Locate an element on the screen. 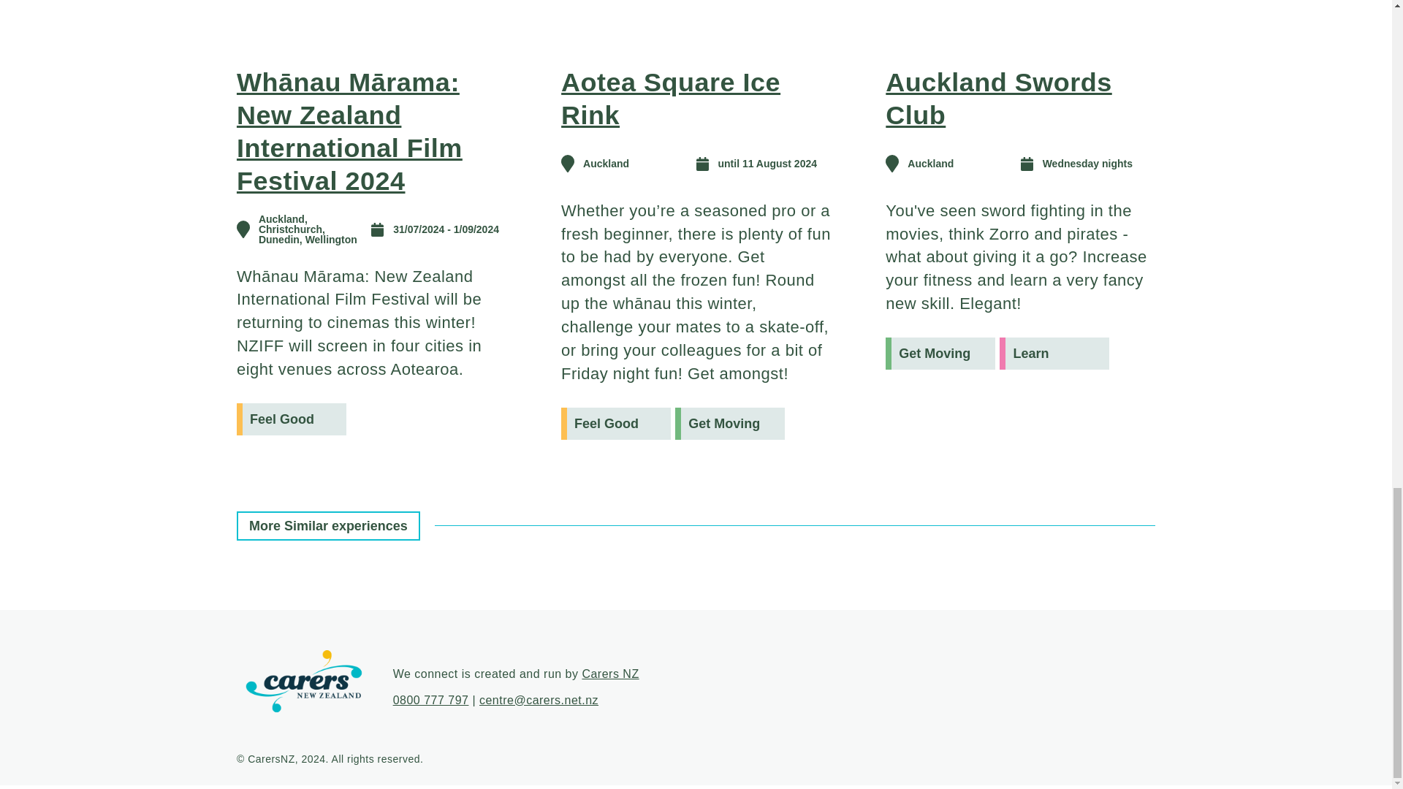  Auckland Swords Club is located at coordinates (998, 98).